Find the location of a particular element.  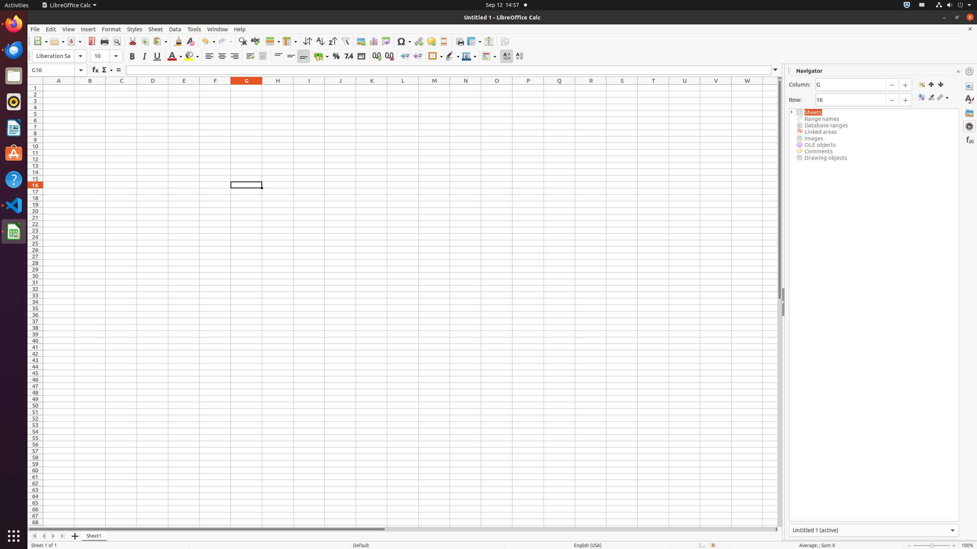

Find & Replace is located at coordinates (243, 41).